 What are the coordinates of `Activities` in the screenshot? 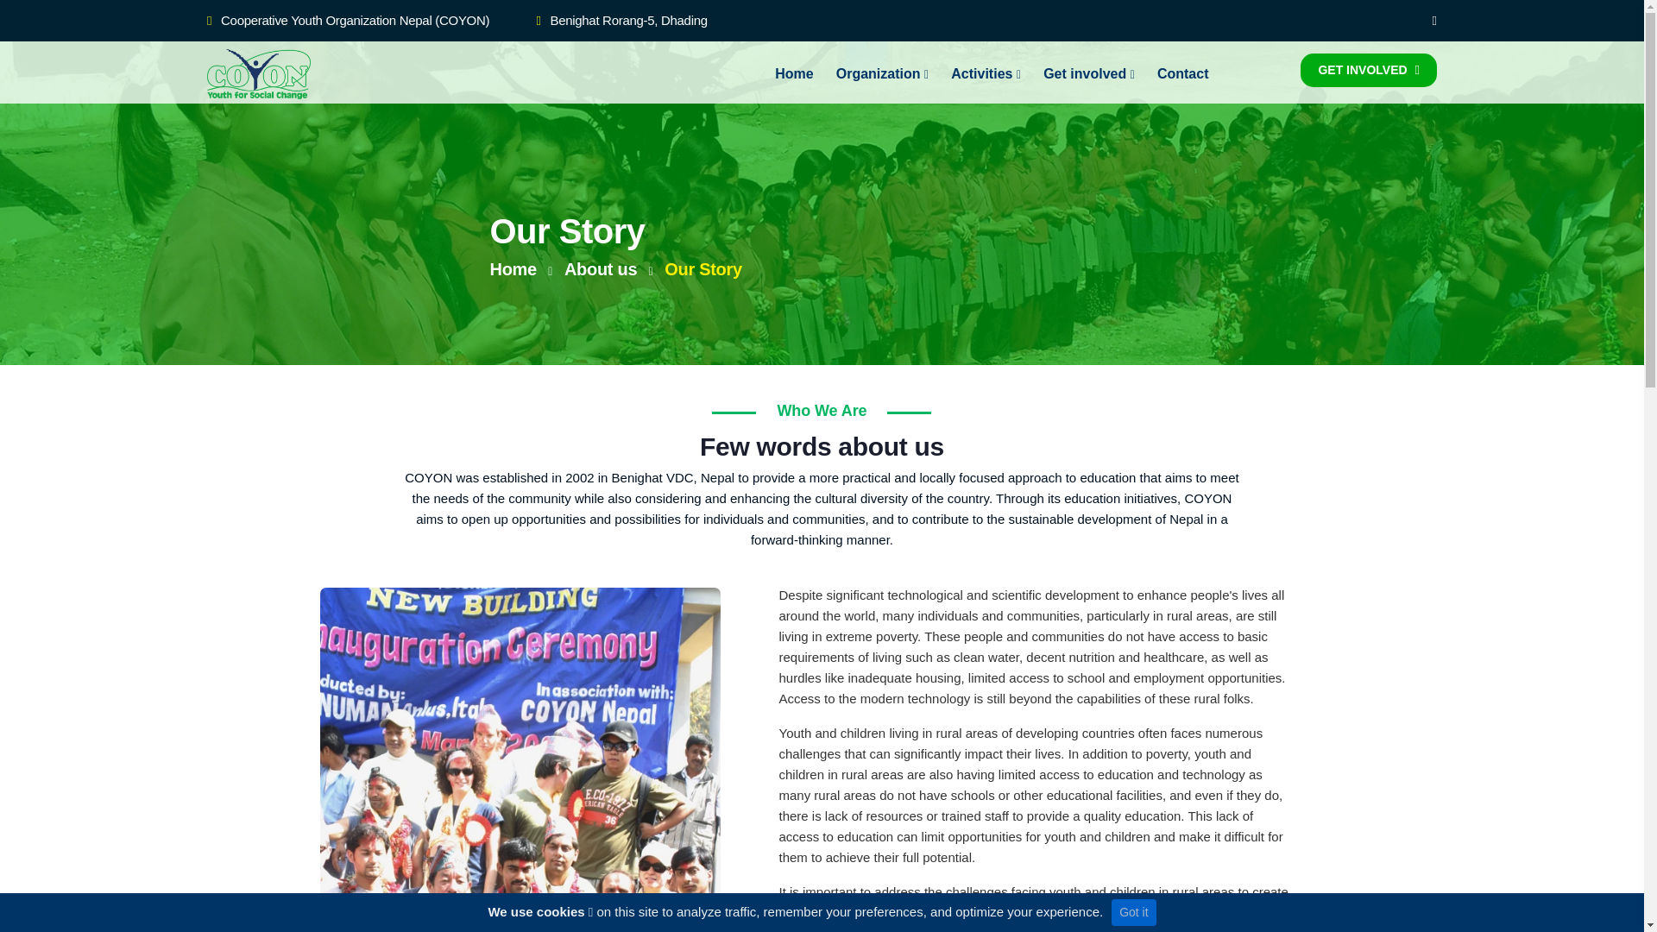 It's located at (986, 73).